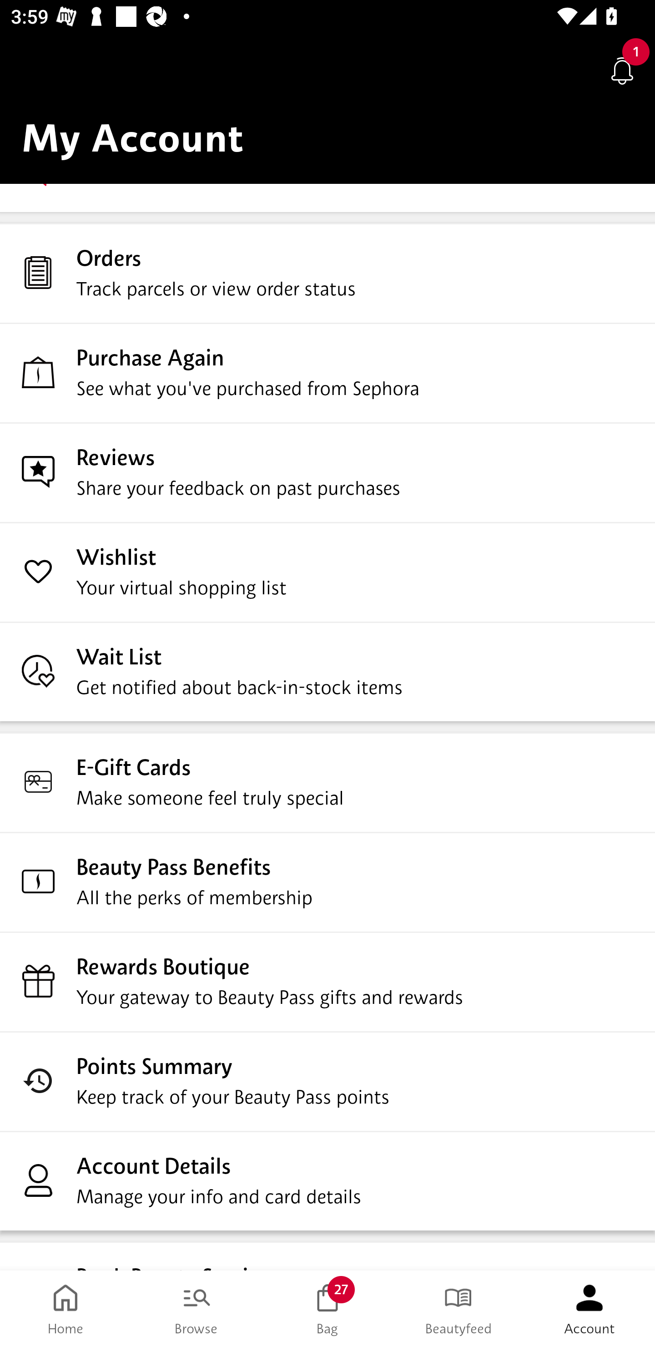 The image size is (655, 1347). I want to click on Bag 27 Bag, so click(327, 1309).